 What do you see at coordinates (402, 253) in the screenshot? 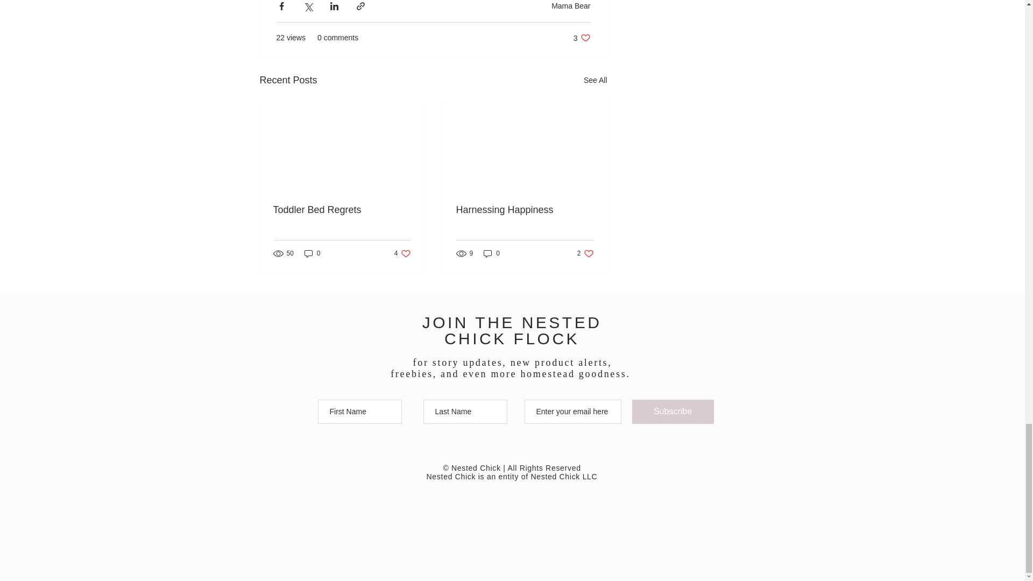
I see `Mama Bear` at bounding box center [402, 253].